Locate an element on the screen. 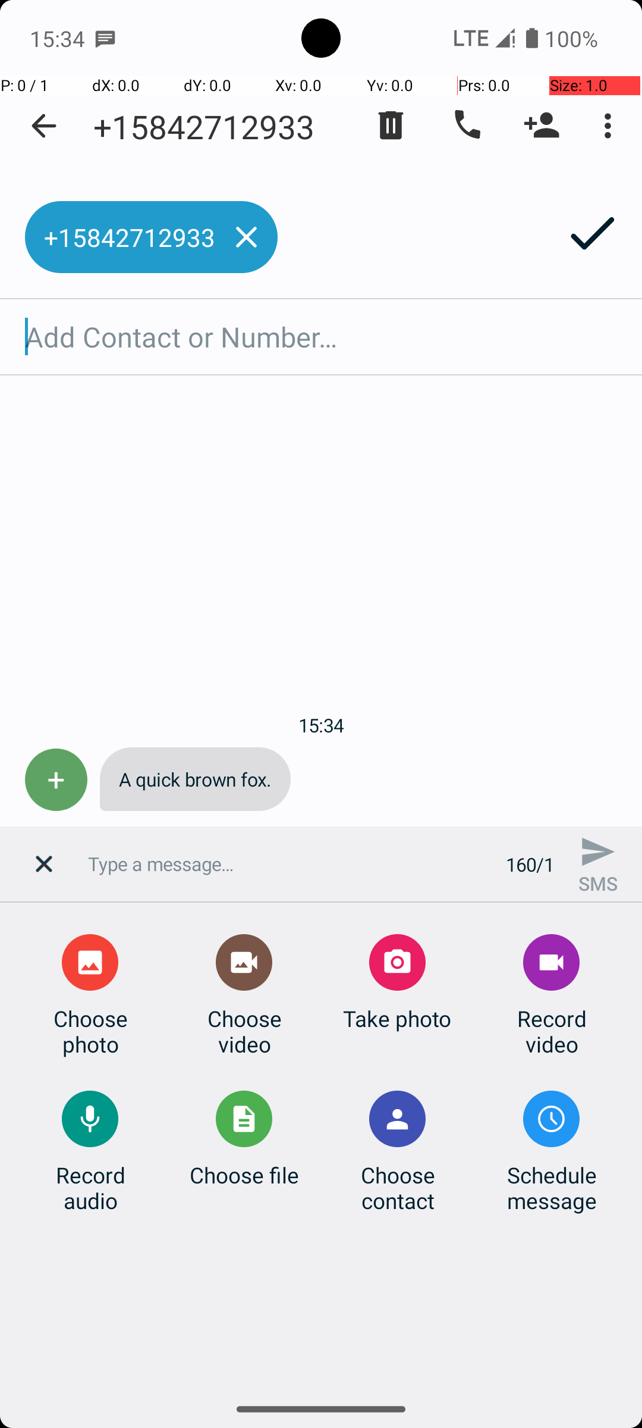  160/1 is located at coordinates (530, 864).